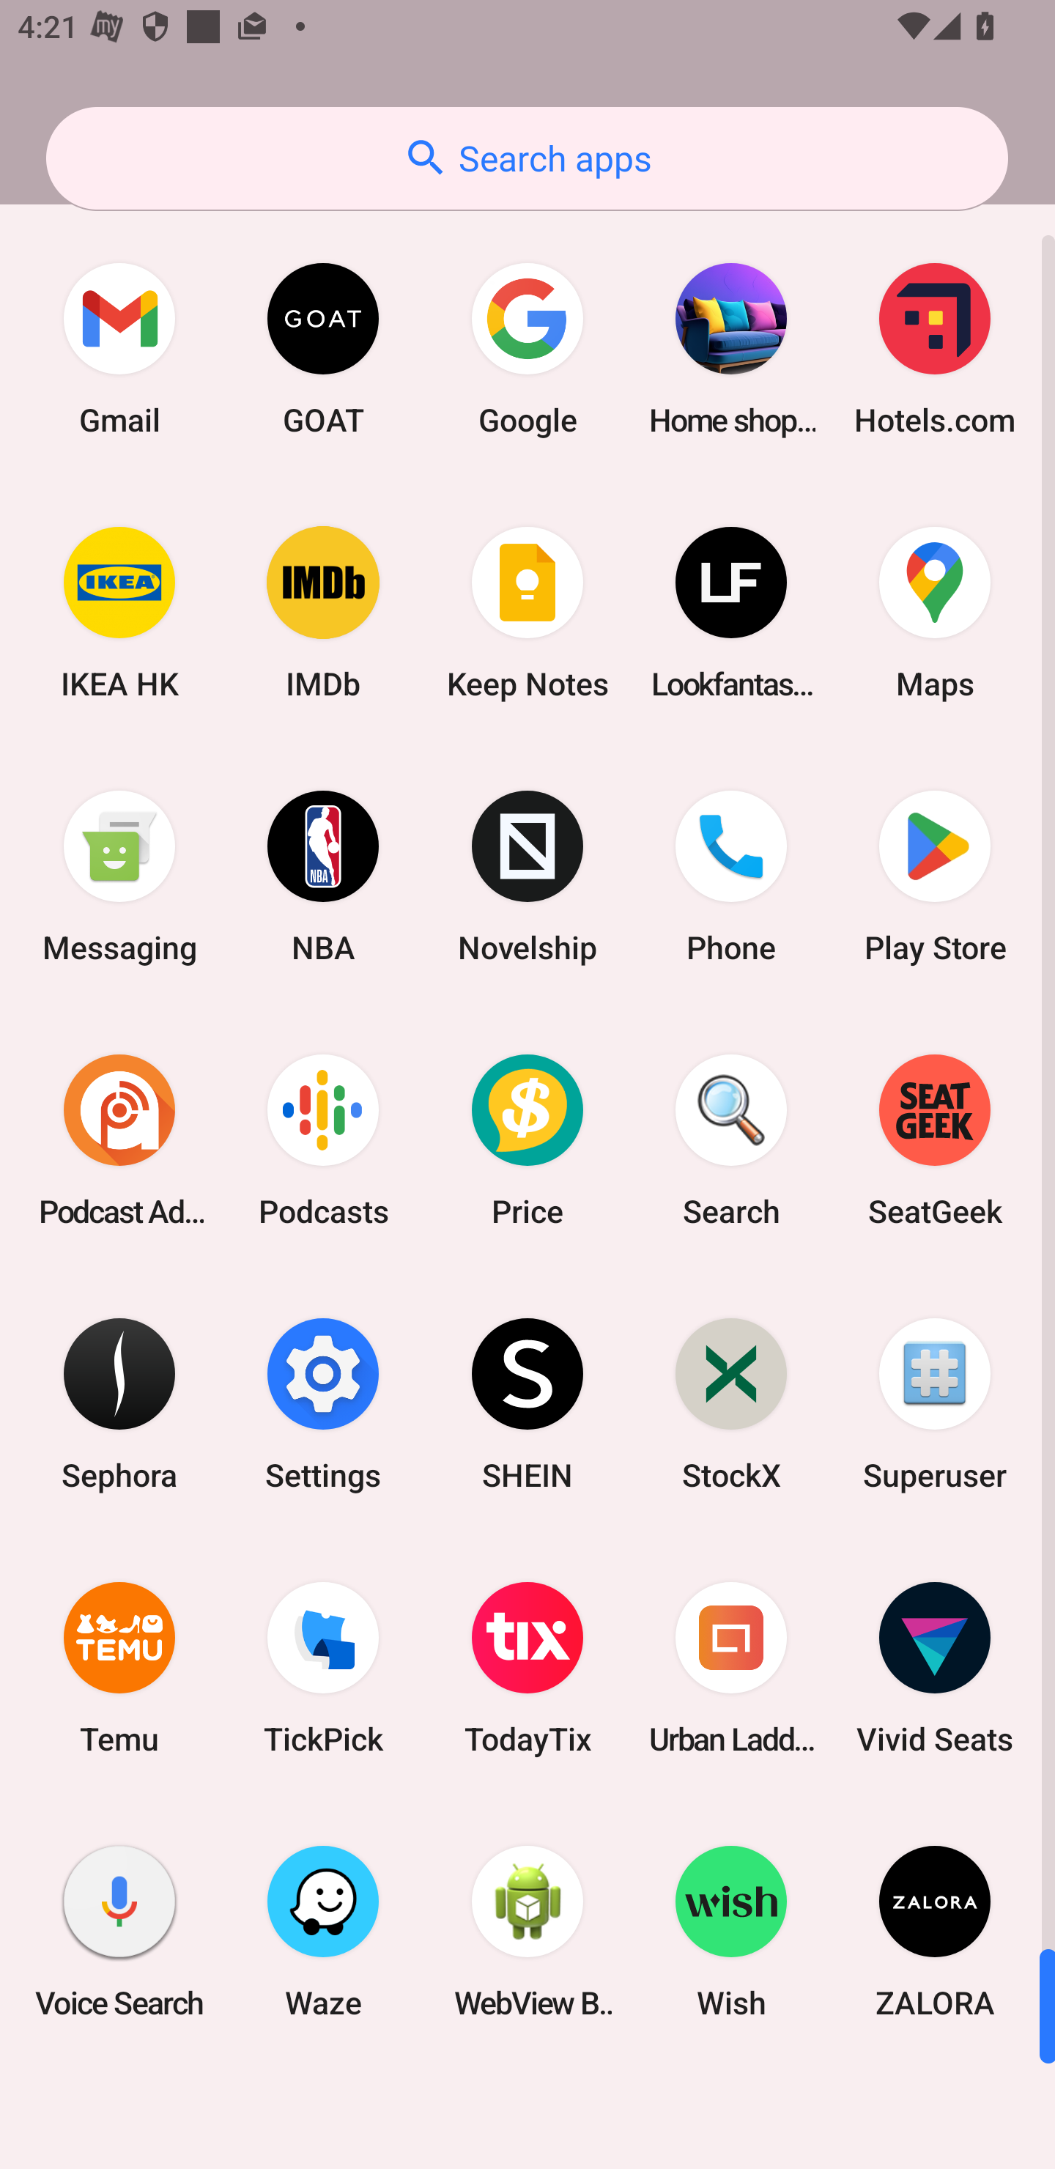  What do you see at coordinates (731, 1403) in the screenshot?
I see `StockX` at bounding box center [731, 1403].